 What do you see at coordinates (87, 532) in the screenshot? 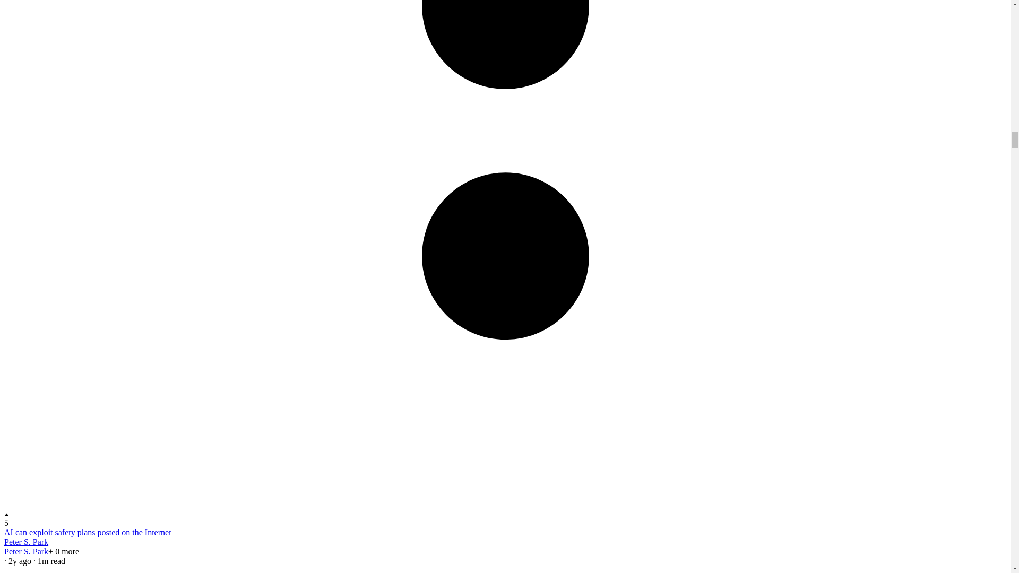
I see `AI can exploit safety plans posted on the Internet` at bounding box center [87, 532].